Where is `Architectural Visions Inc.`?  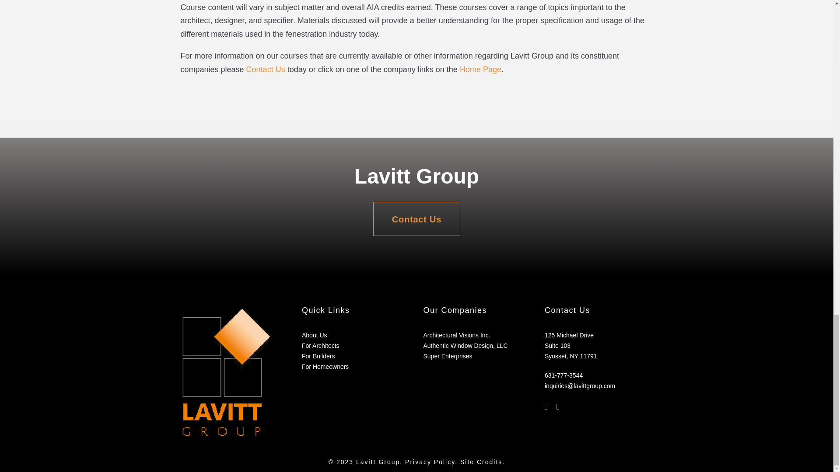 Architectural Visions Inc. is located at coordinates (457, 335).